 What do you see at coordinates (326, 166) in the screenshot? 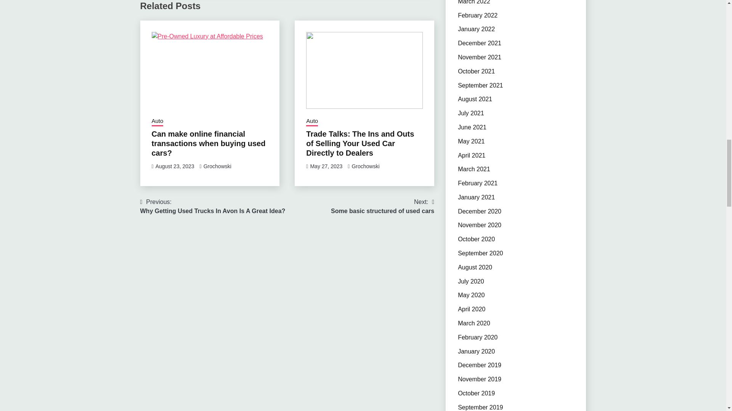
I see `Grochowski` at bounding box center [326, 166].